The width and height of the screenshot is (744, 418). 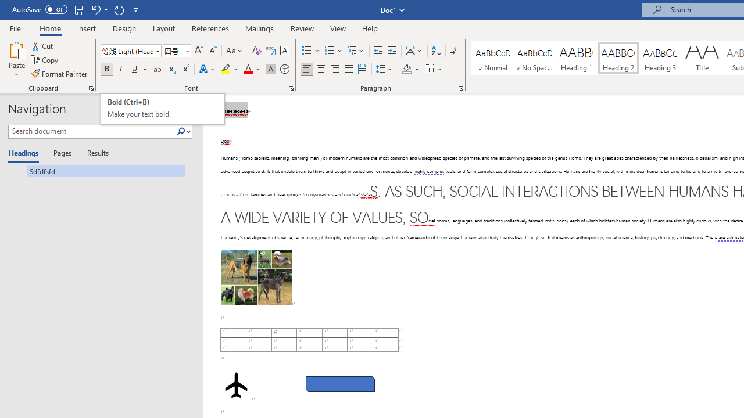 What do you see at coordinates (79, 9) in the screenshot?
I see `Save` at bounding box center [79, 9].